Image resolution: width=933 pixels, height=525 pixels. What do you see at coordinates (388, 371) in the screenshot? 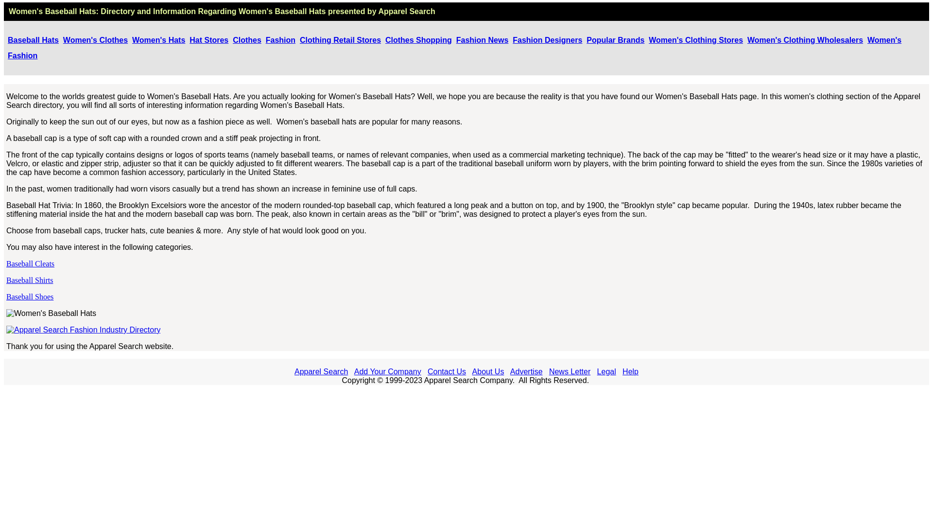
I see `Add Your Company` at bounding box center [388, 371].